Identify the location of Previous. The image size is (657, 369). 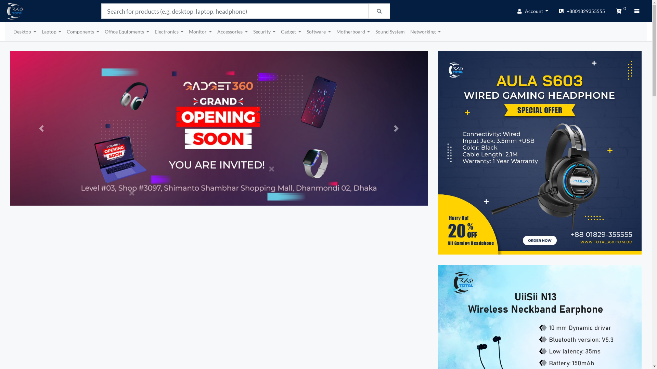
(42, 137).